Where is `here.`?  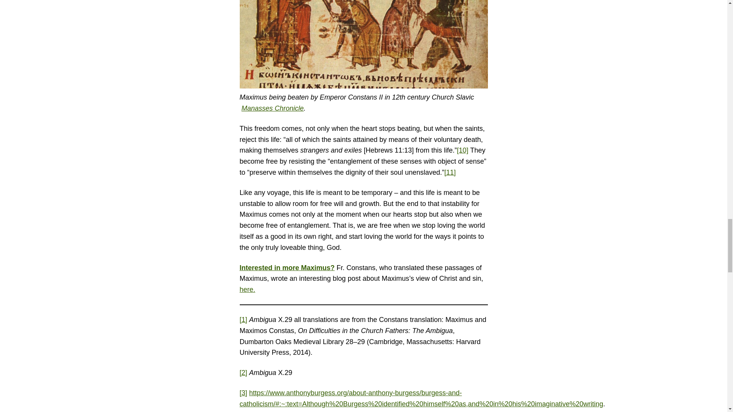
here. is located at coordinates (247, 289).